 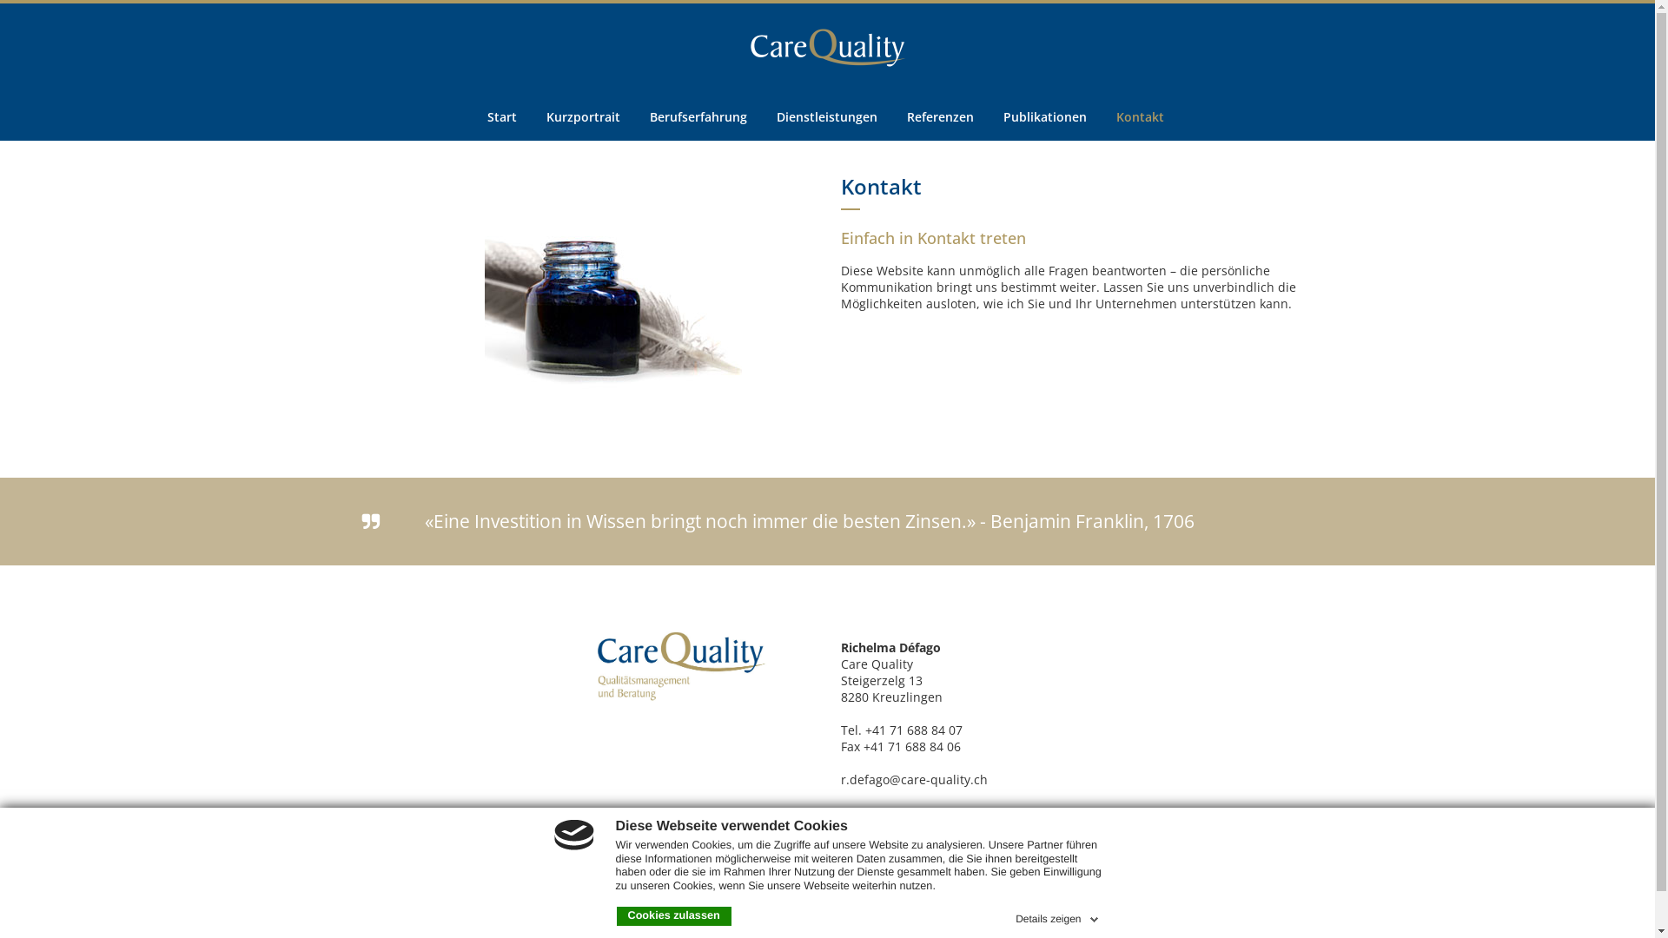 What do you see at coordinates (940, 116) in the screenshot?
I see `Referenzen` at bounding box center [940, 116].